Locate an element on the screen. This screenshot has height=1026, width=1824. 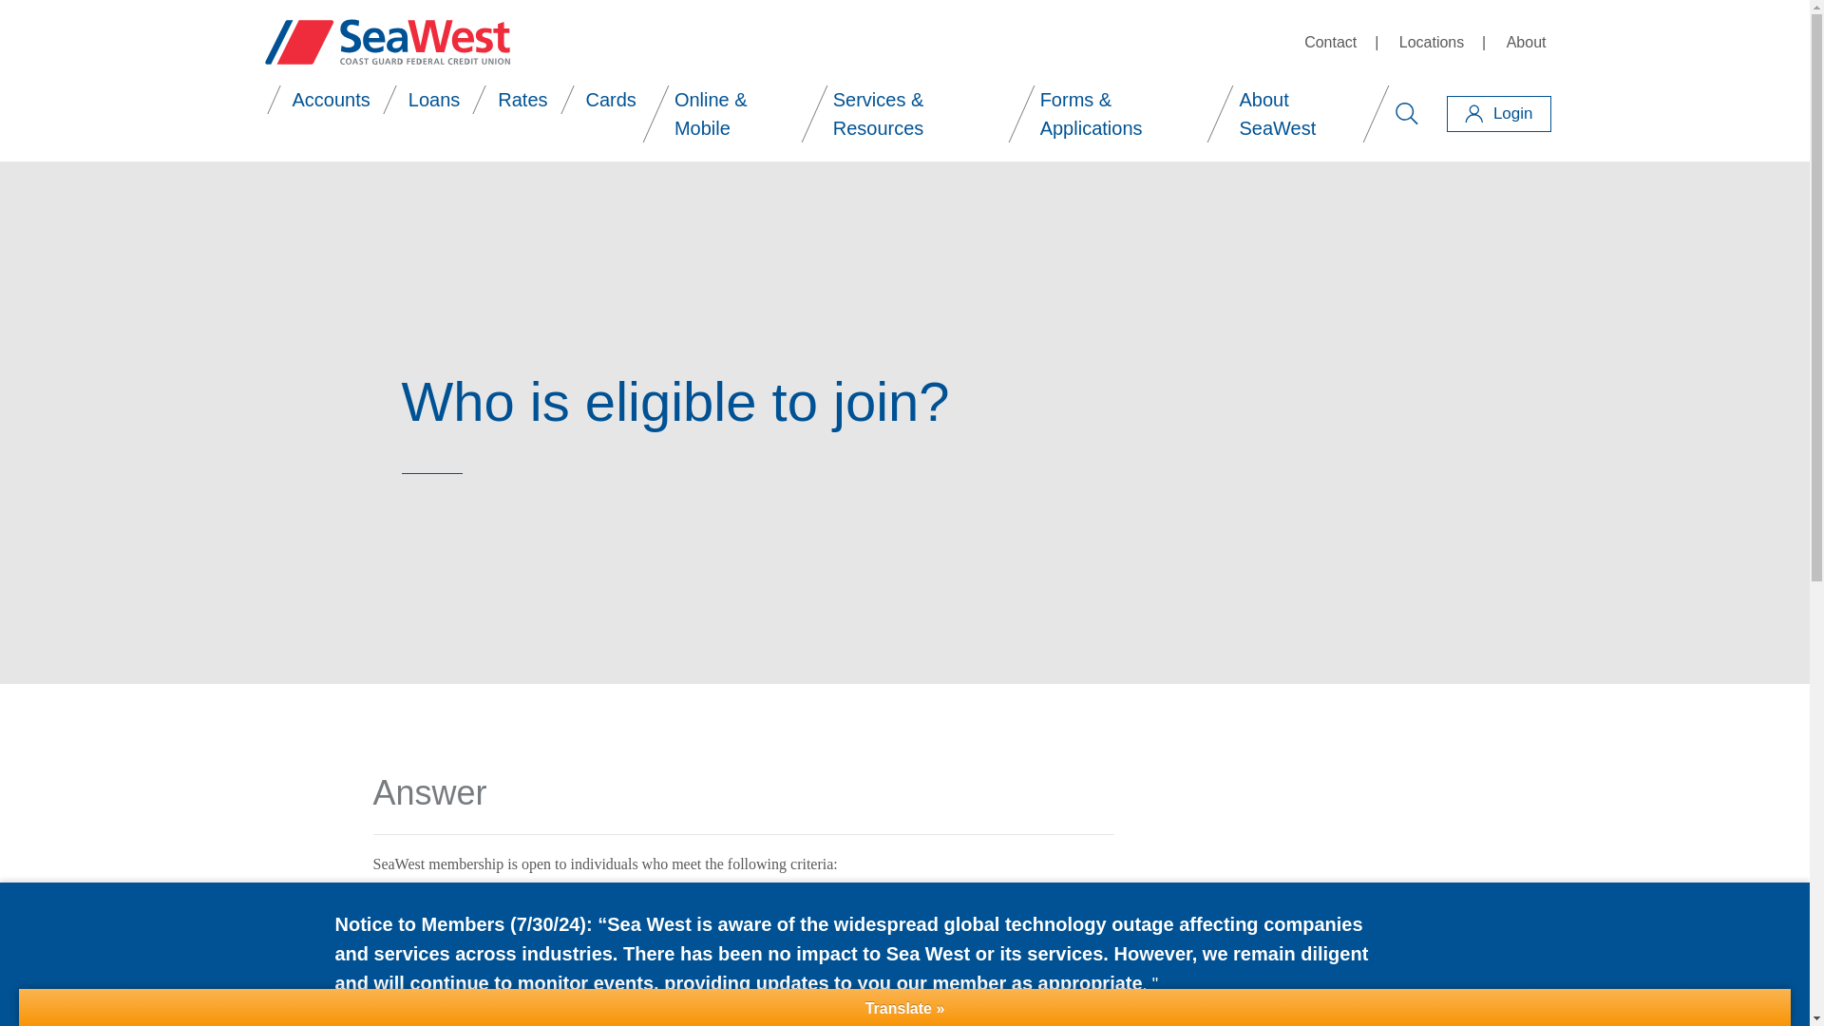
Contact is located at coordinates (1330, 43).